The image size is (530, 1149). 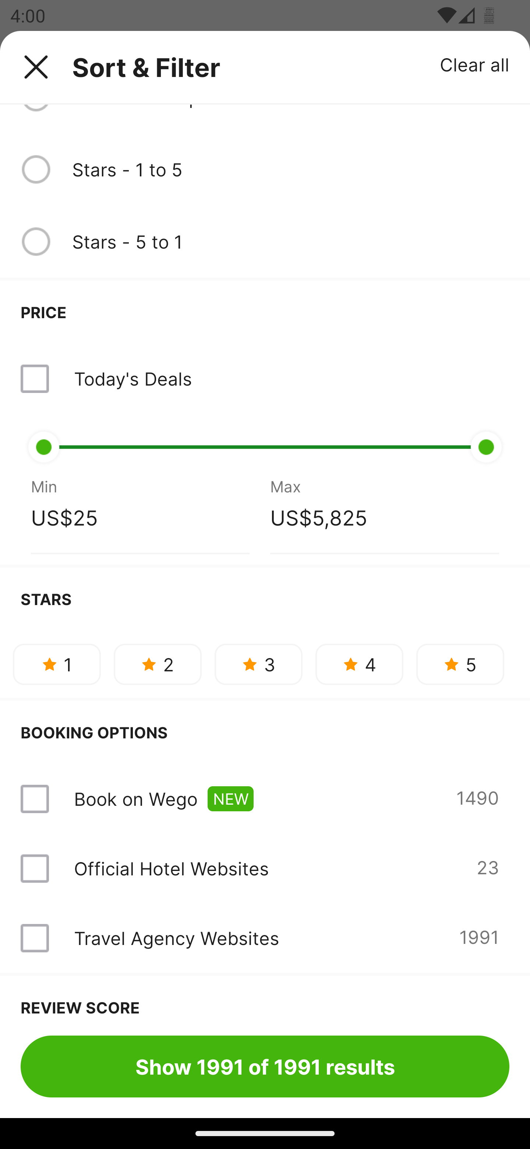 What do you see at coordinates (290, 169) in the screenshot?
I see `Stars - 1 to 5` at bounding box center [290, 169].